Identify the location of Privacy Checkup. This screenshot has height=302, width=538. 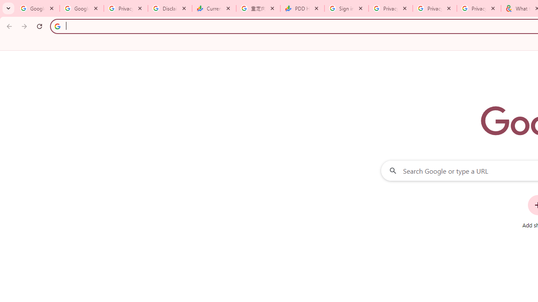
(435, 8).